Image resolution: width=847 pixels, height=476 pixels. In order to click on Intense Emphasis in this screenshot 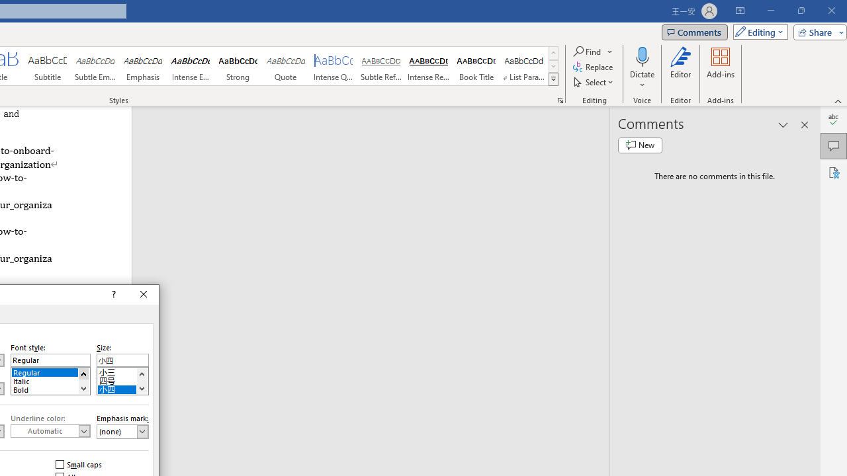, I will do `click(191, 66)`.